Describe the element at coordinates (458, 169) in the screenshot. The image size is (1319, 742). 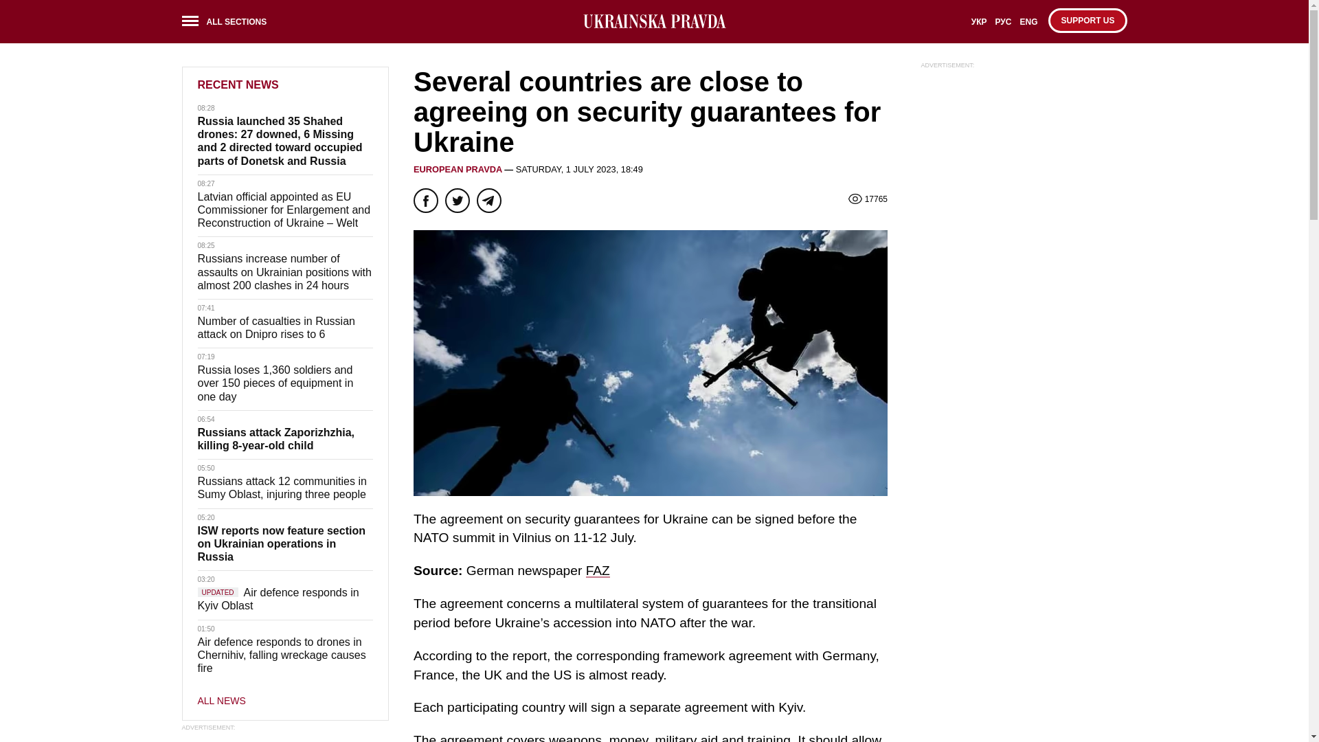
I see `EUROPEAN PRAVDA` at that location.